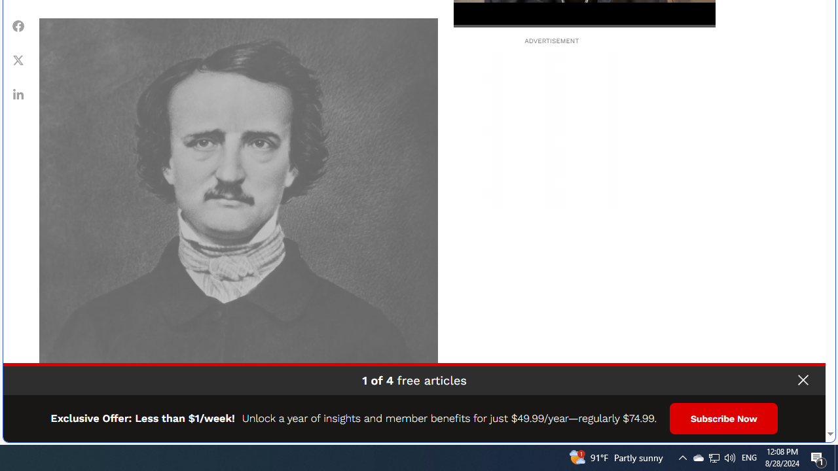 The width and height of the screenshot is (838, 471). I want to click on Class: close-button unbutton, so click(803, 380).